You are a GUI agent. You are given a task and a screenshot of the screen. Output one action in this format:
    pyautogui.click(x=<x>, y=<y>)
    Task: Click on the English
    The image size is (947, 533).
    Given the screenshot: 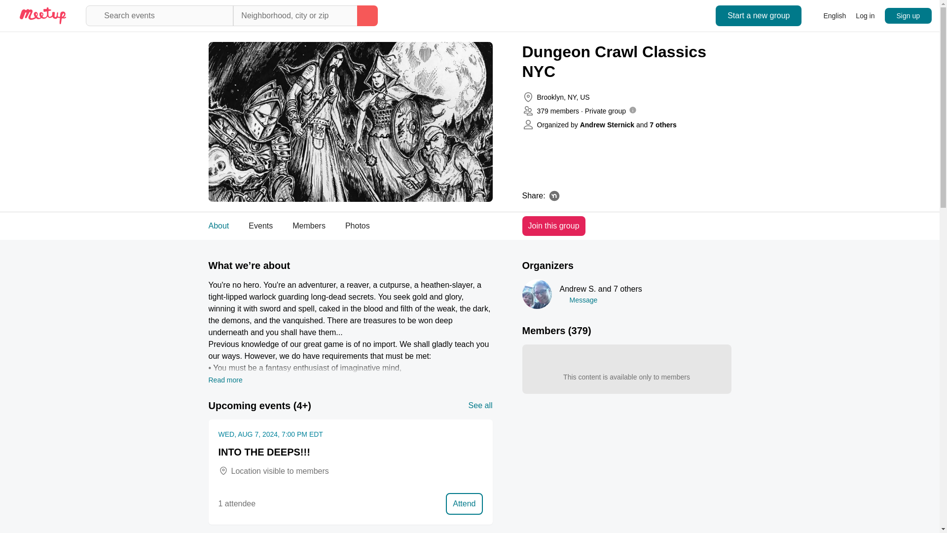 What is the action you would take?
    pyautogui.click(x=219, y=226)
    